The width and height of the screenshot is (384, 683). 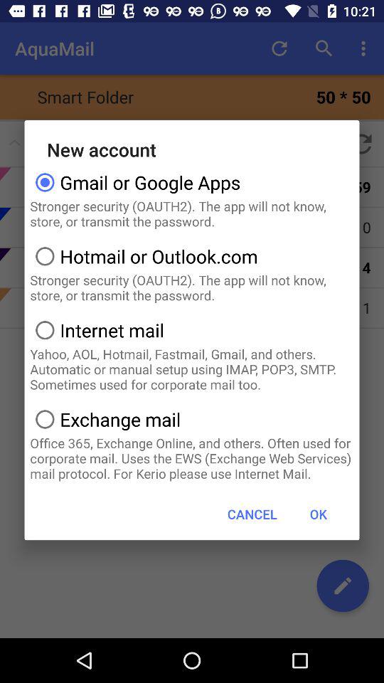 What do you see at coordinates (318, 514) in the screenshot?
I see `click the ok` at bounding box center [318, 514].